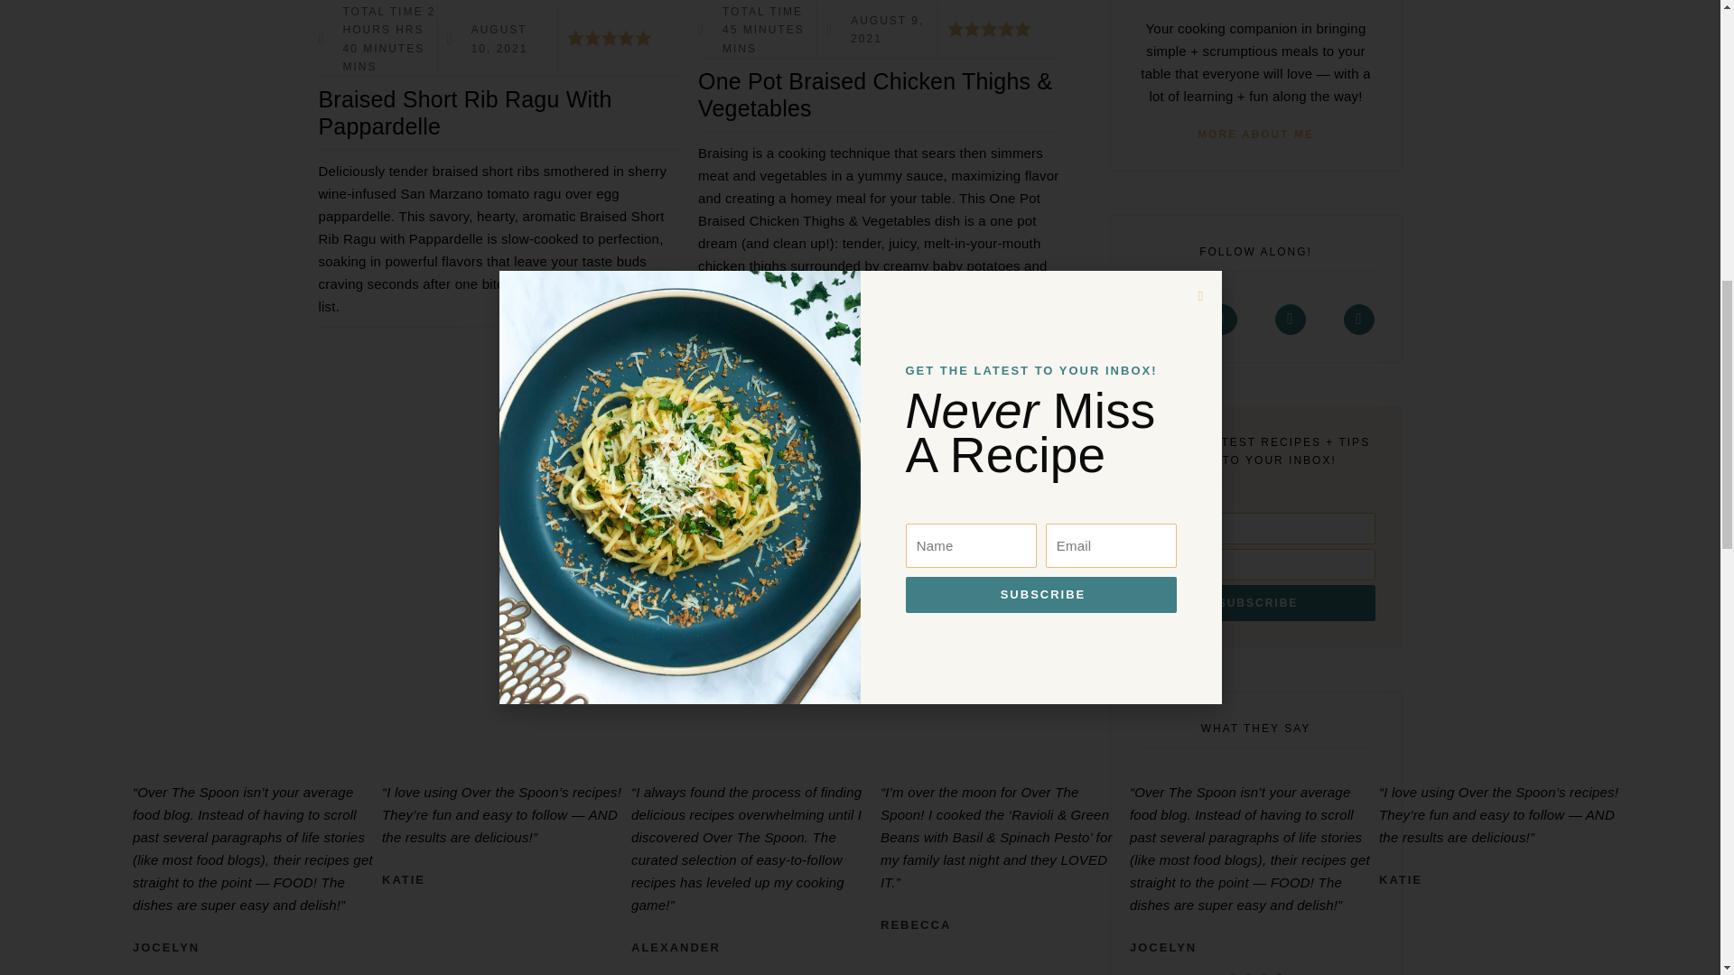 Image resolution: width=1734 pixels, height=975 pixels. I want to click on WHAT THEY SAY, so click(1255, 740).